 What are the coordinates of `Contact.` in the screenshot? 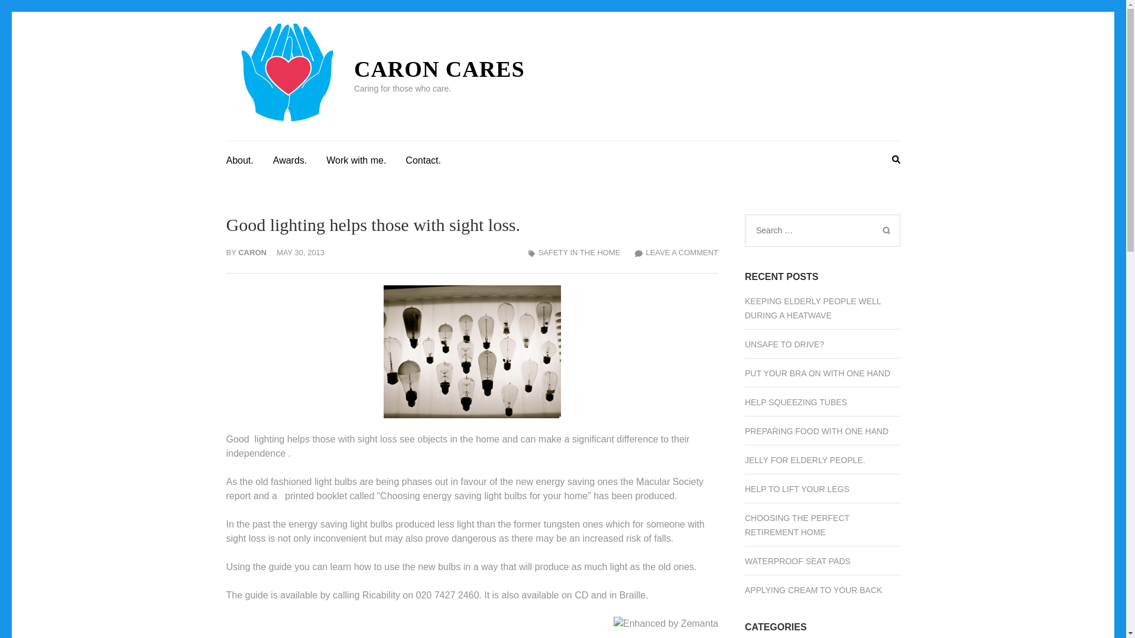 It's located at (423, 158).